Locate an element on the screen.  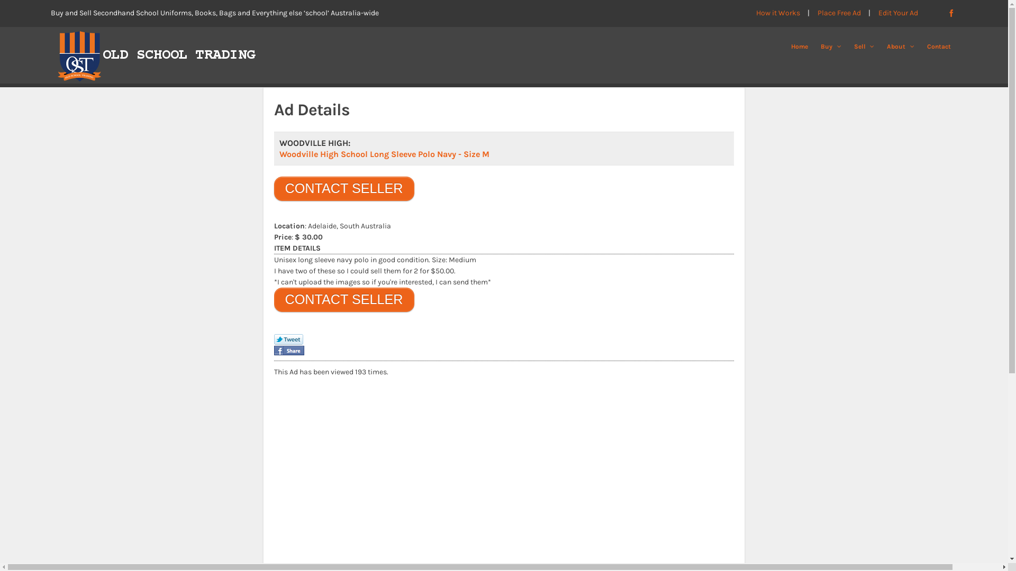
Contact is located at coordinates (939, 47).